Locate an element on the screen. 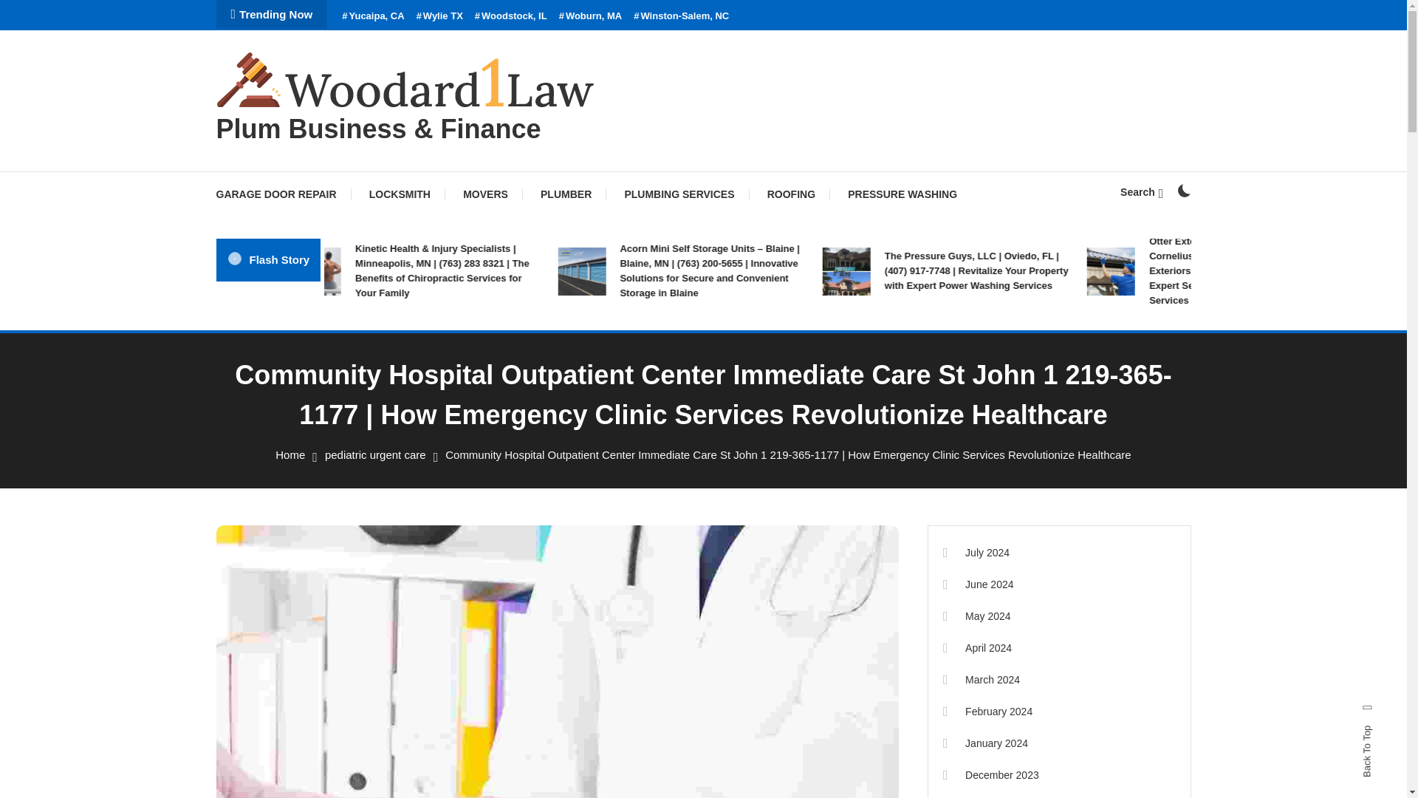 Image resolution: width=1418 pixels, height=798 pixels. Home is located at coordinates (290, 454).